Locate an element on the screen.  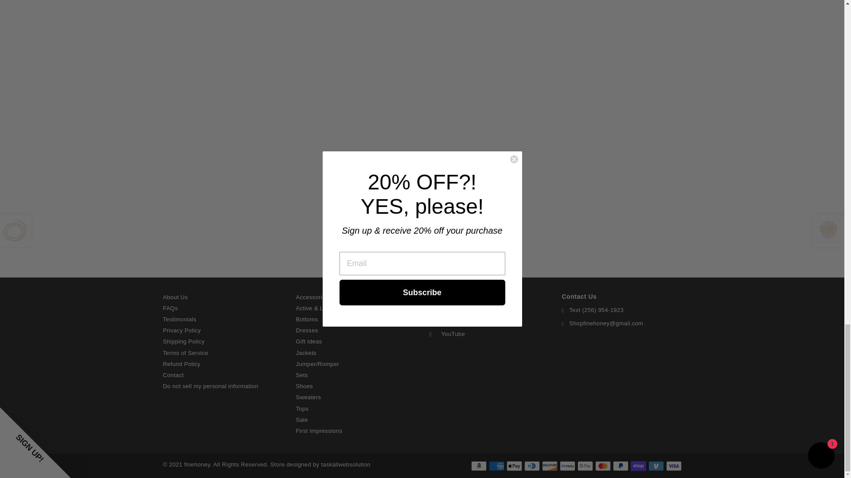
Mastercard is located at coordinates (602, 466).